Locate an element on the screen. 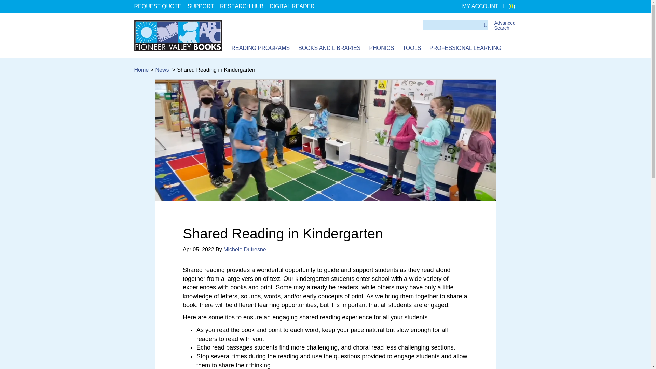  MY ACCOUNT is located at coordinates (480, 6).